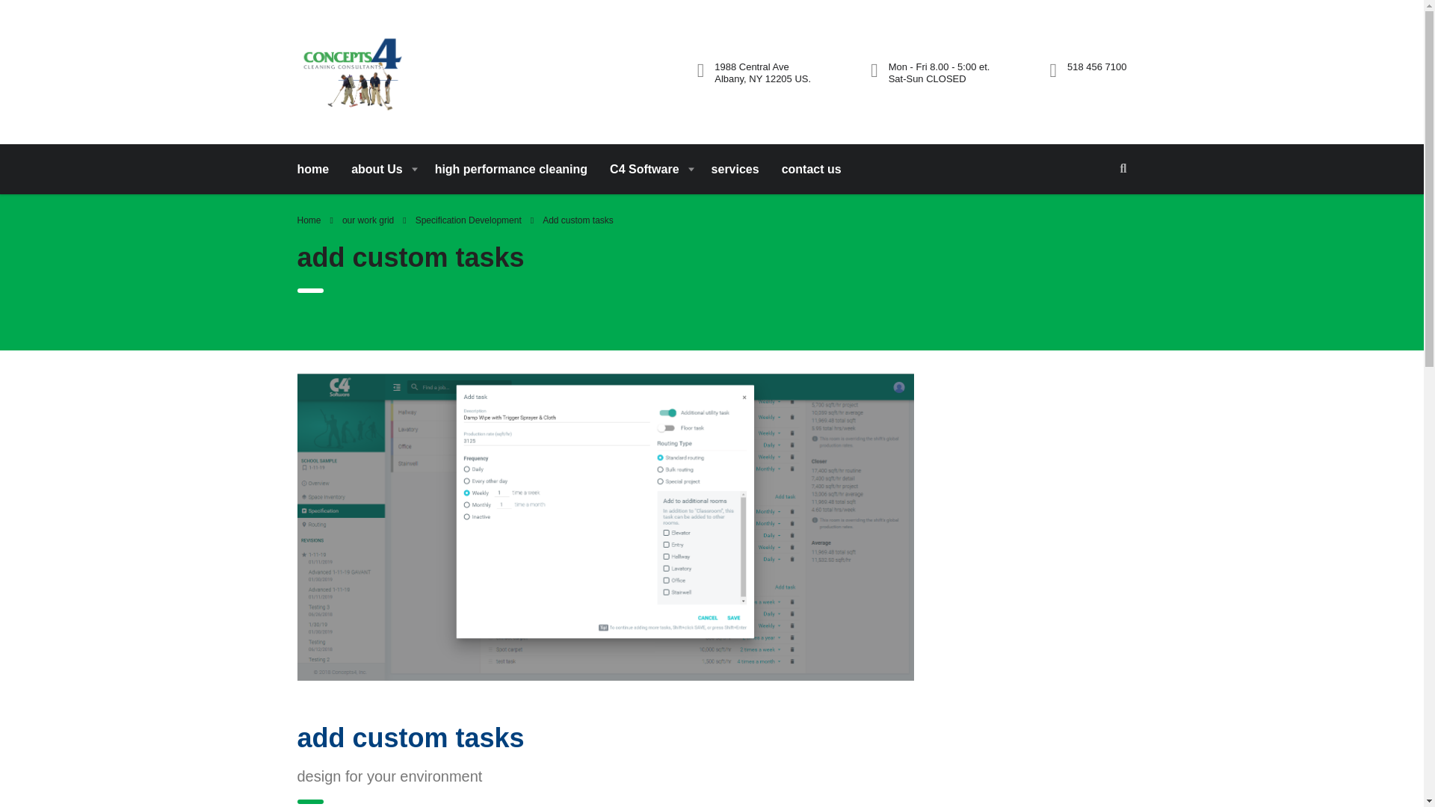 The height and width of the screenshot is (807, 1435). What do you see at coordinates (368, 220) in the screenshot?
I see `Go to our work grid.` at bounding box center [368, 220].